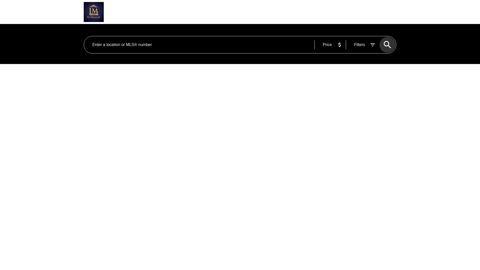  What do you see at coordinates (292, 12) in the screenshot?
I see `BLOG` at bounding box center [292, 12].